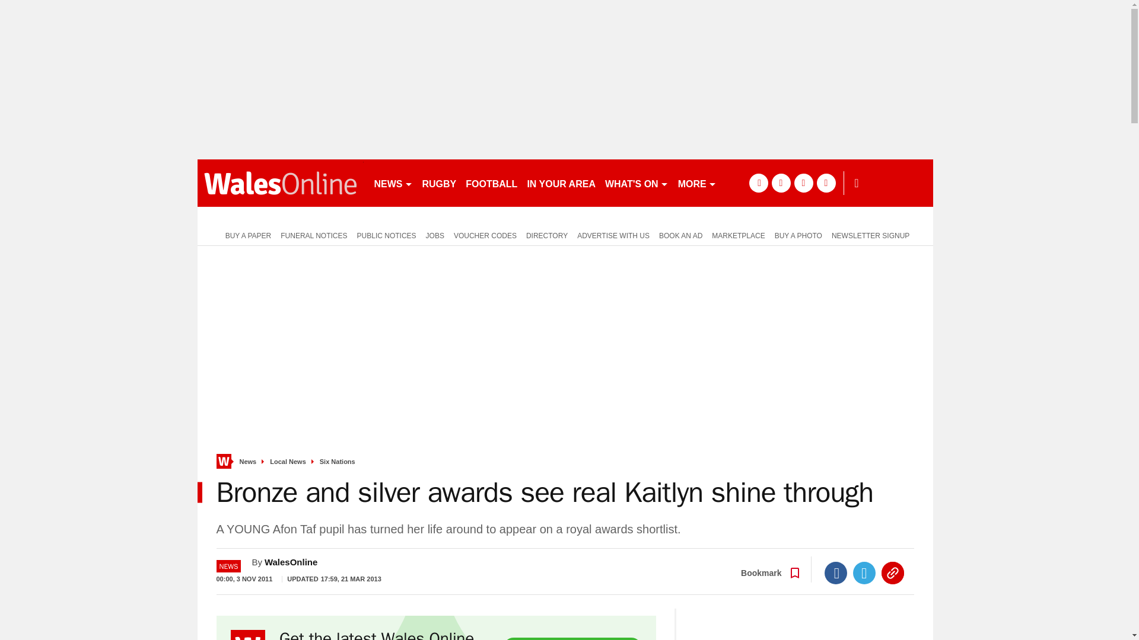 The width and height of the screenshot is (1139, 640). I want to click on Facebook, so click(836, 573).